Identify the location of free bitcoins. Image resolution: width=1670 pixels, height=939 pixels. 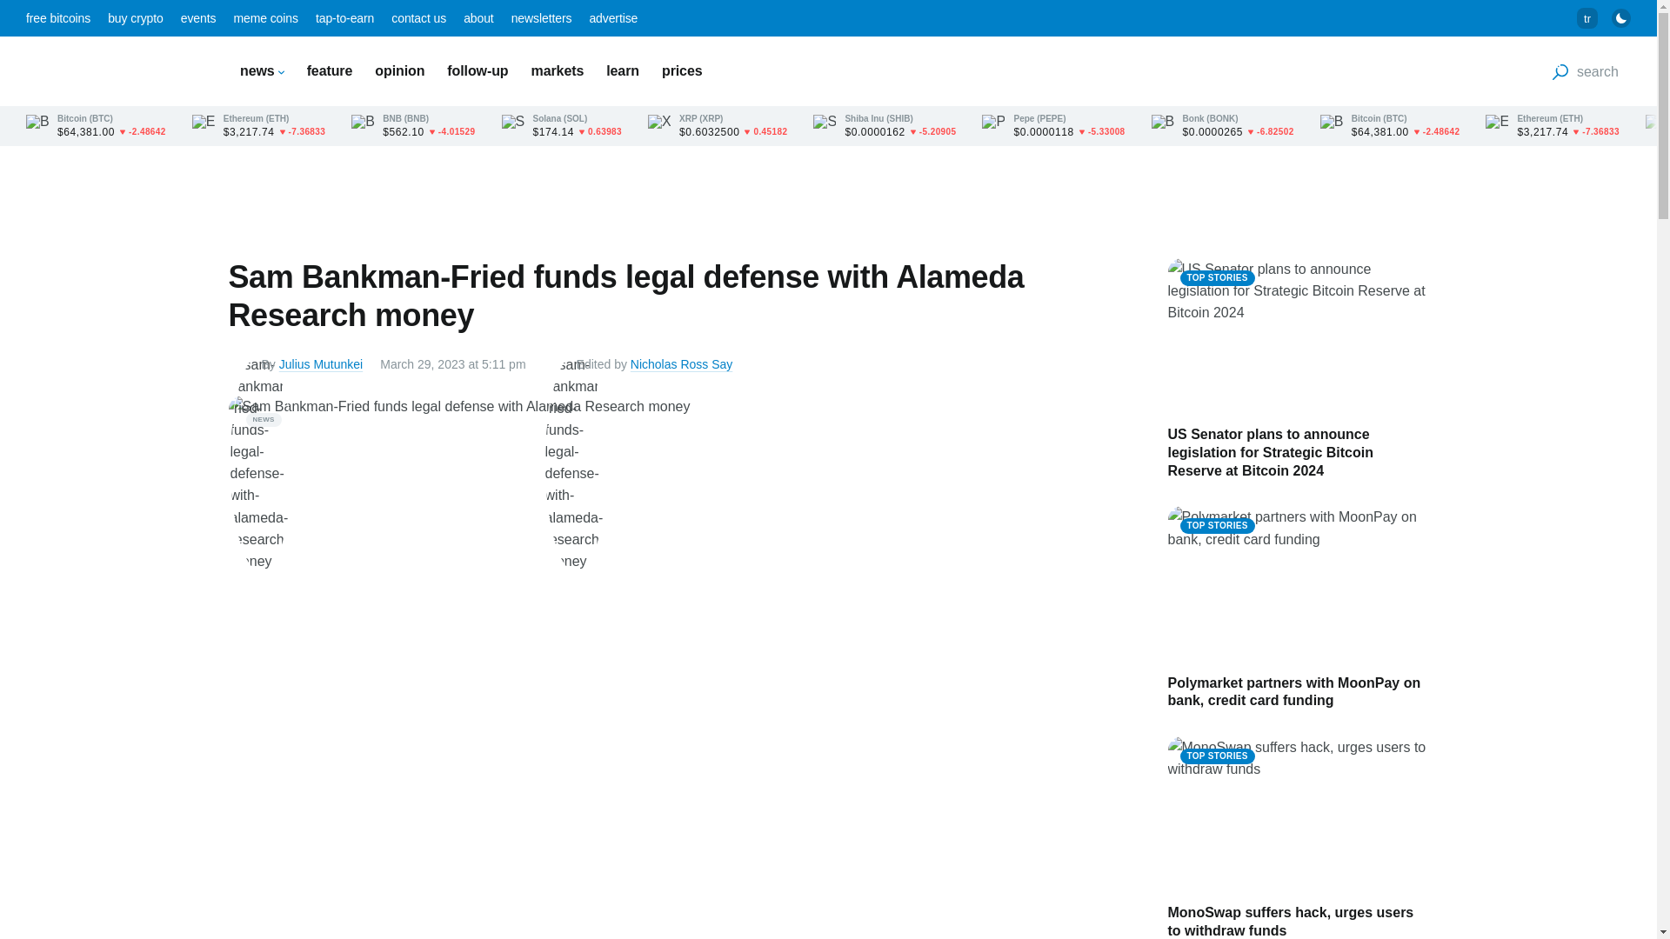
(57, 17).